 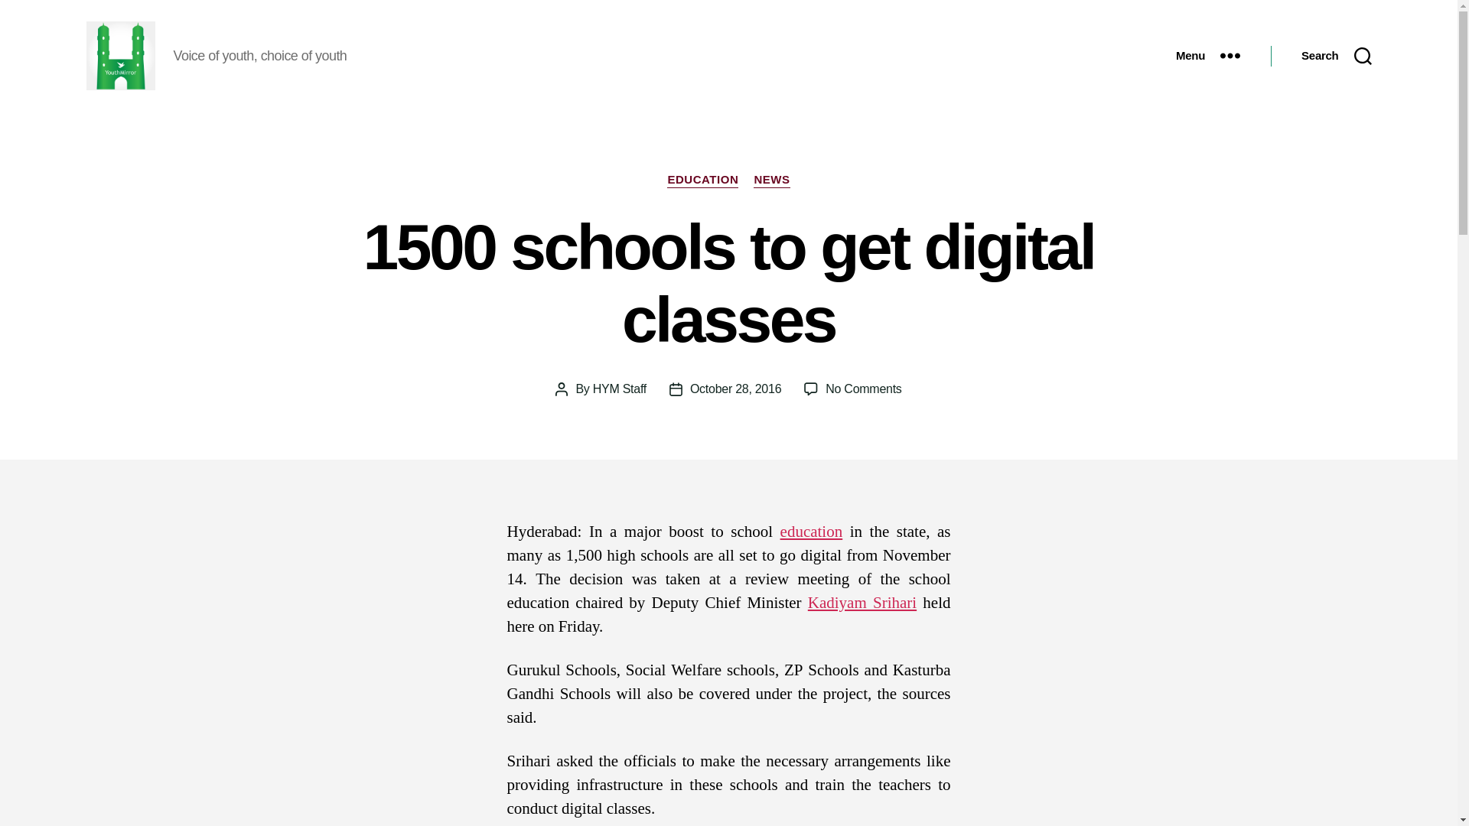 I want to click on education, so click(x=811, y=531).